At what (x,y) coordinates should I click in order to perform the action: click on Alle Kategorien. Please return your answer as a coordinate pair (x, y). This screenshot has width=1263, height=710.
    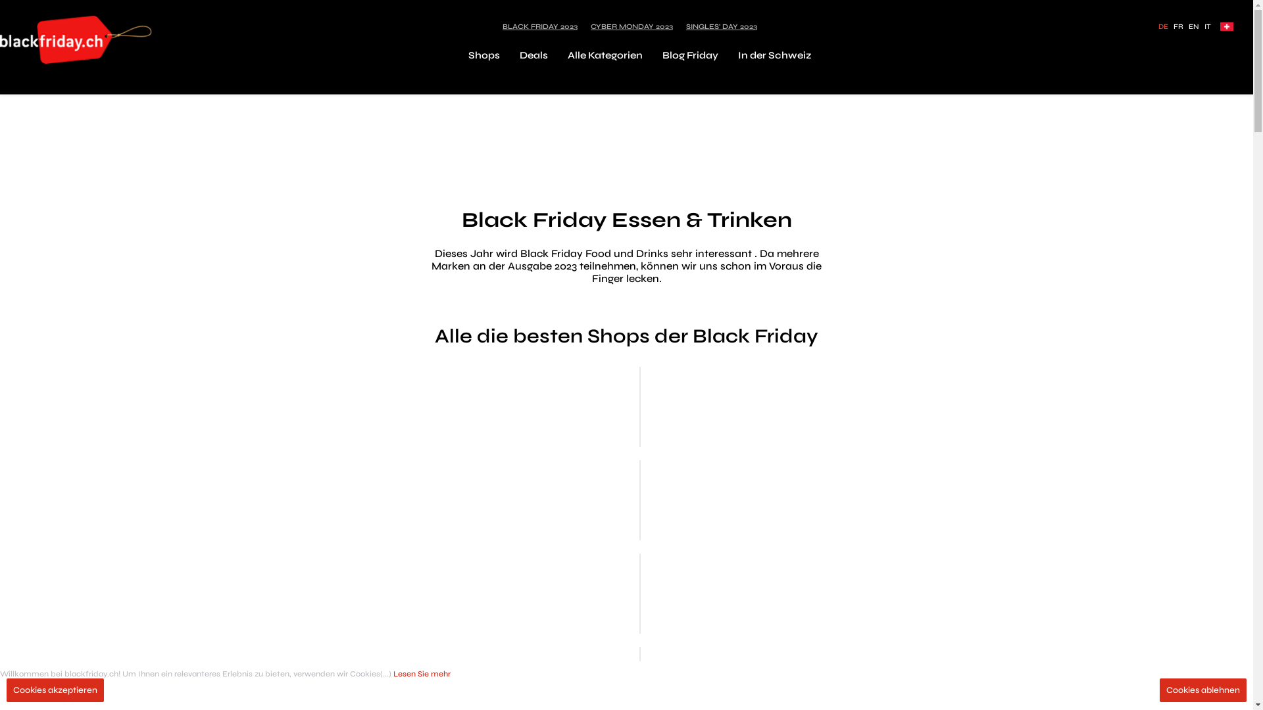
    Looking at the image, I should click on (605, 55).